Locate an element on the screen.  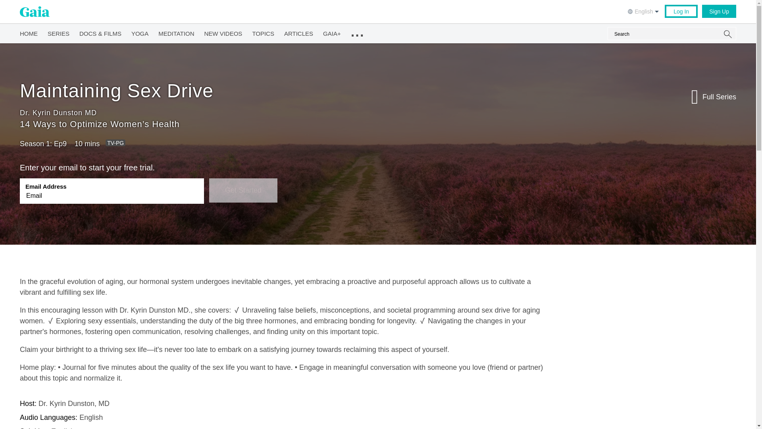
YOGA is located at coordinates (140, 32).